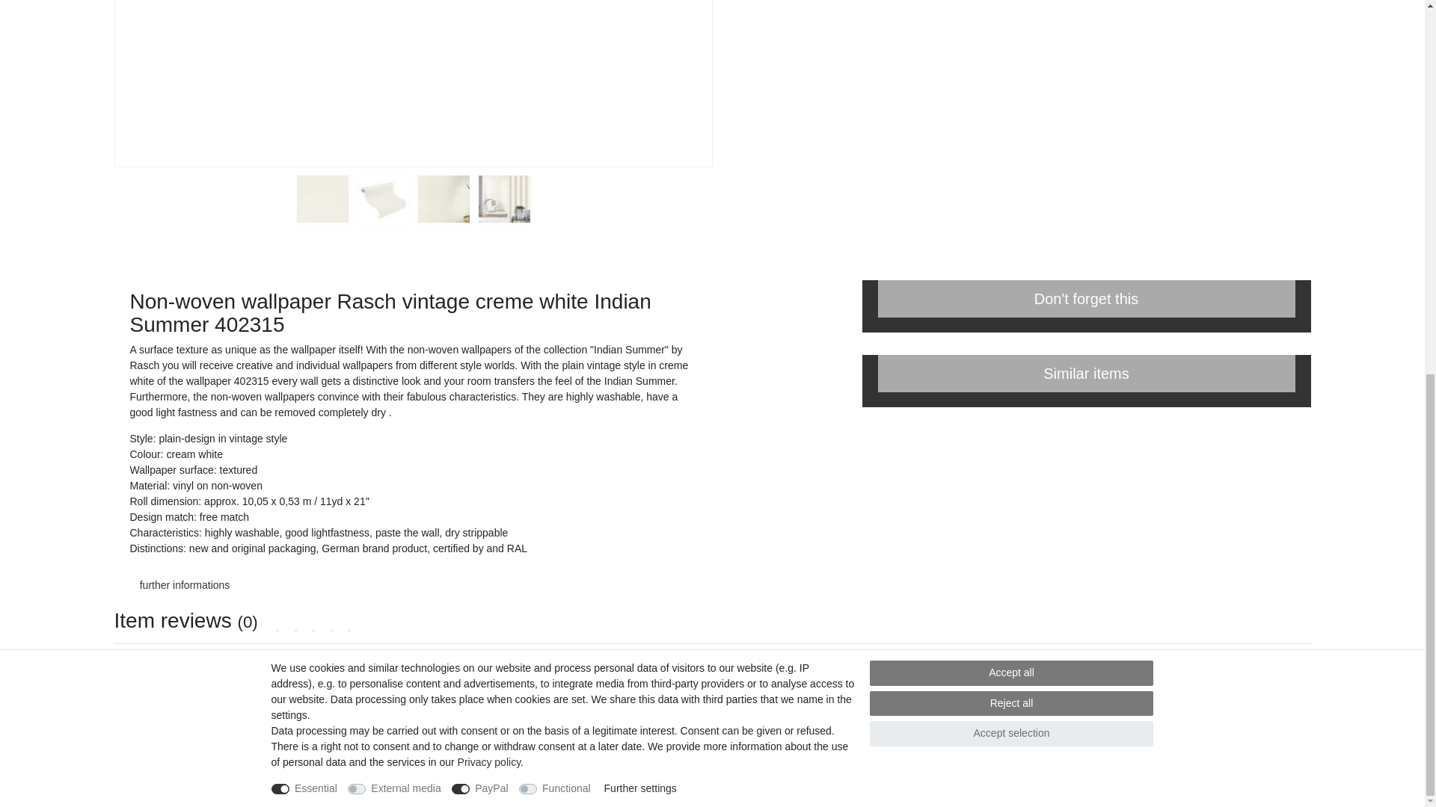 The image size is (1436, 807). Describe the element at coordinates (322, 205) in the screenshot. I see ` 1` at that location.